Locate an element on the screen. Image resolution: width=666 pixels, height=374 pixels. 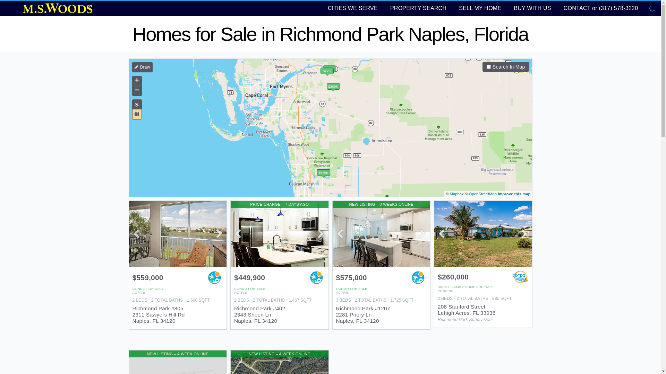
PROPERTY SEARCH is located at coordinates (418, 8).